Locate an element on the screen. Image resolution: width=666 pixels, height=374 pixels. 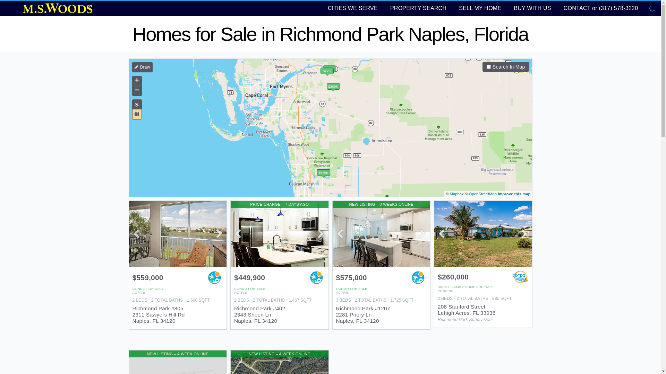
PROPERTY SEARCH is located at coordinates (418, 8).